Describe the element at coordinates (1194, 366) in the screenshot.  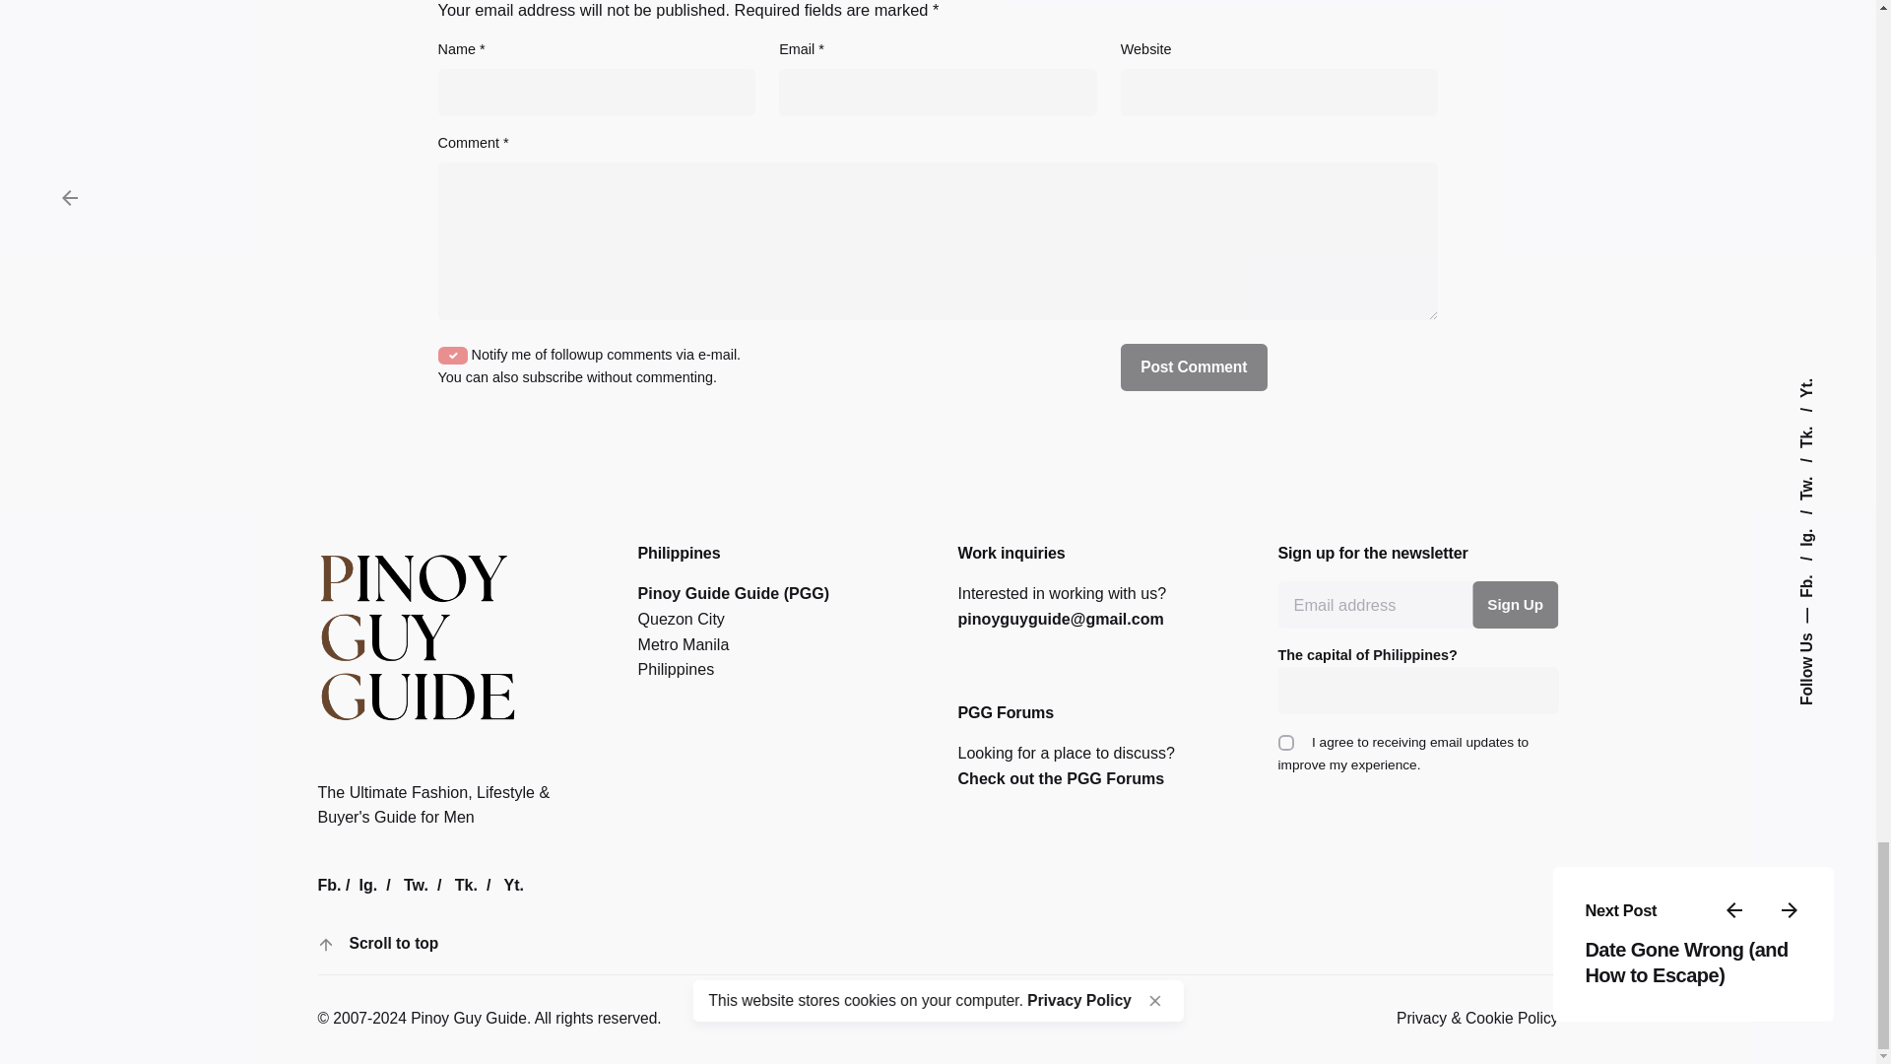
I see `Post Comment` at that location.